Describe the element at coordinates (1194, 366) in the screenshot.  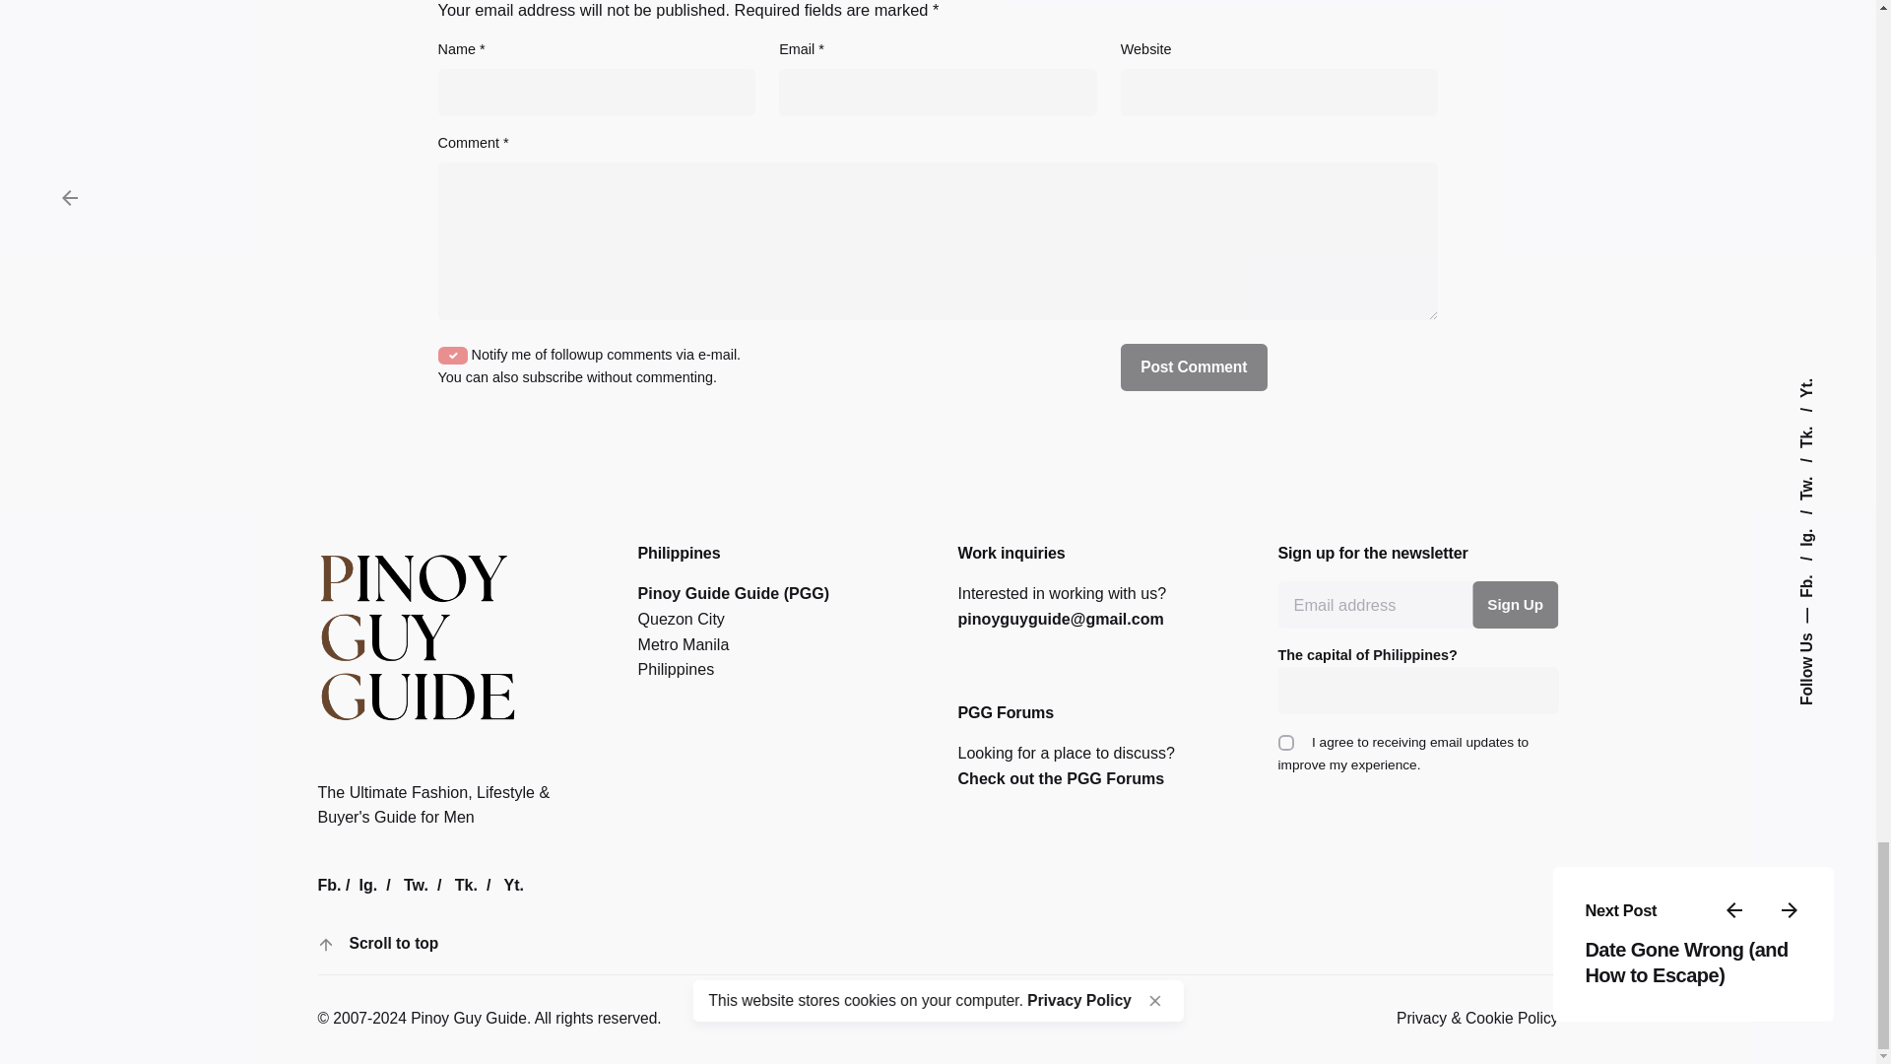
I see `Post Comment` at that location.